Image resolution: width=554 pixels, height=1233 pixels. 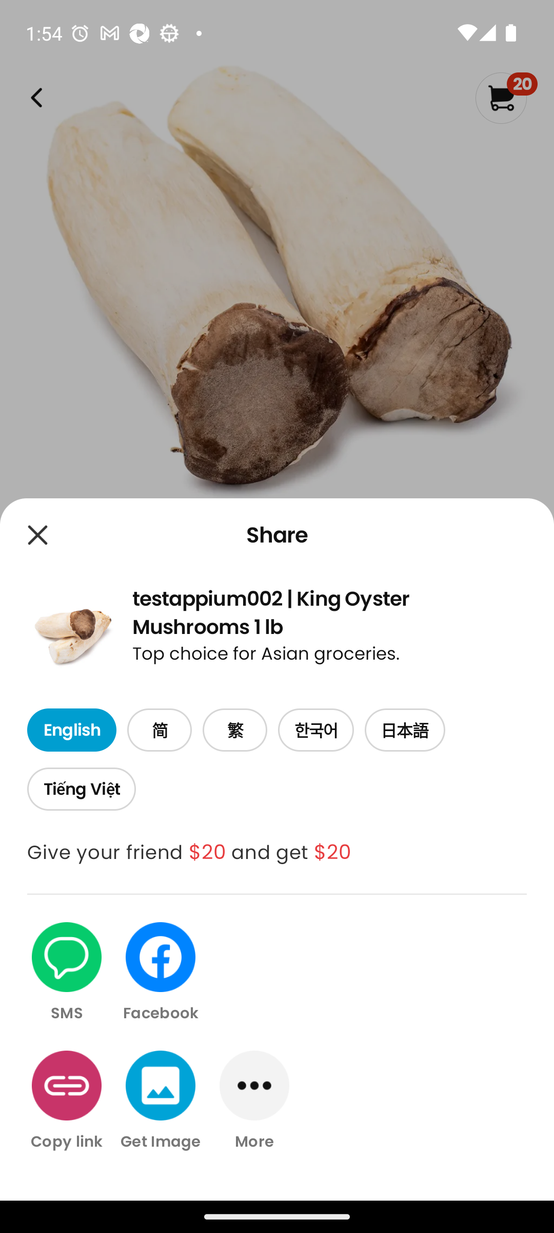 What do you see at coordinates (161, 973) in the screenshot?
I see `Facebook` at bounding box center [161, 973].